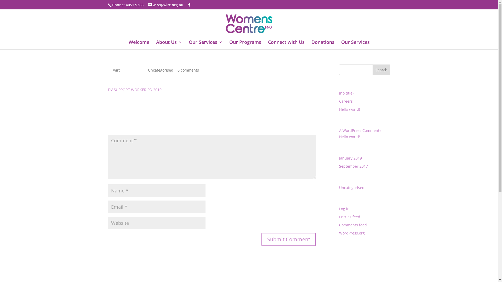 Image resolution: width=502 pixels, height=282 pixels. What do you see at coordinates (350, 158) in the screenshot?
I see `January 2019` at bounding box center [350, 158].